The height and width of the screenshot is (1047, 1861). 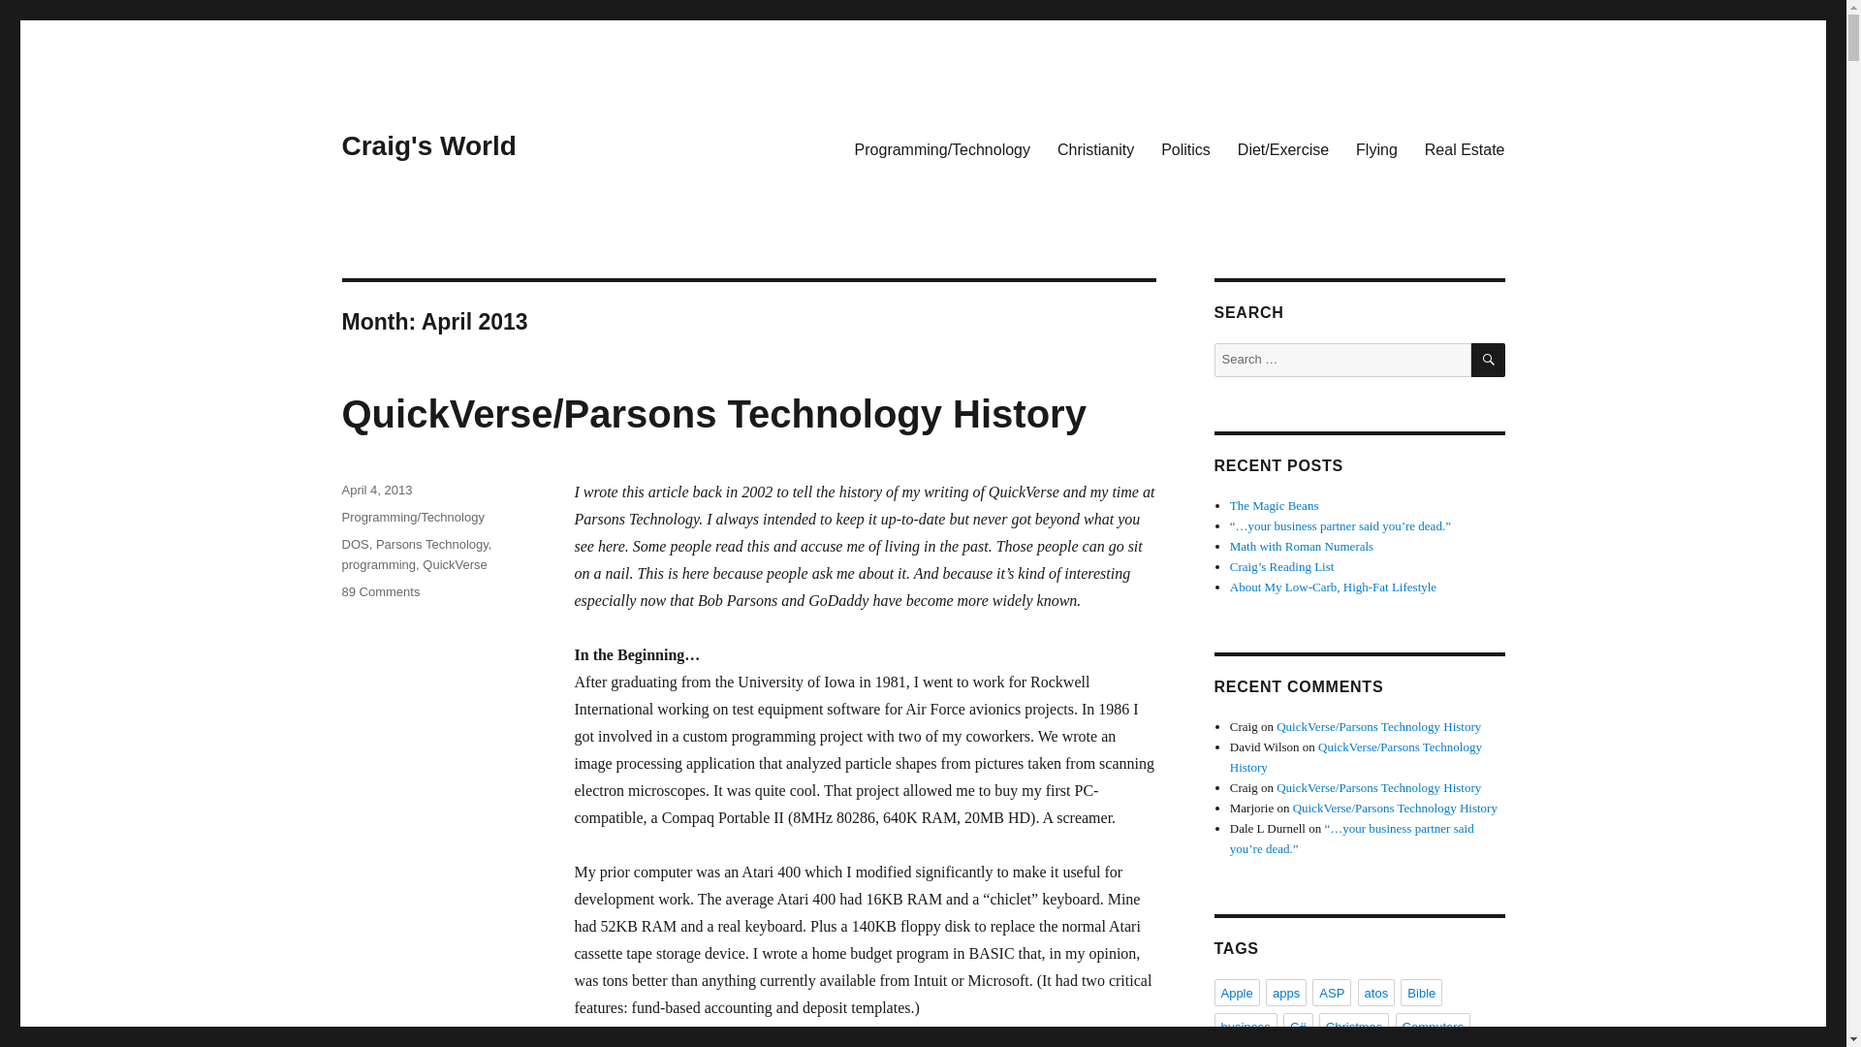 I want to click on Flying, so click(x=1376, y=148).